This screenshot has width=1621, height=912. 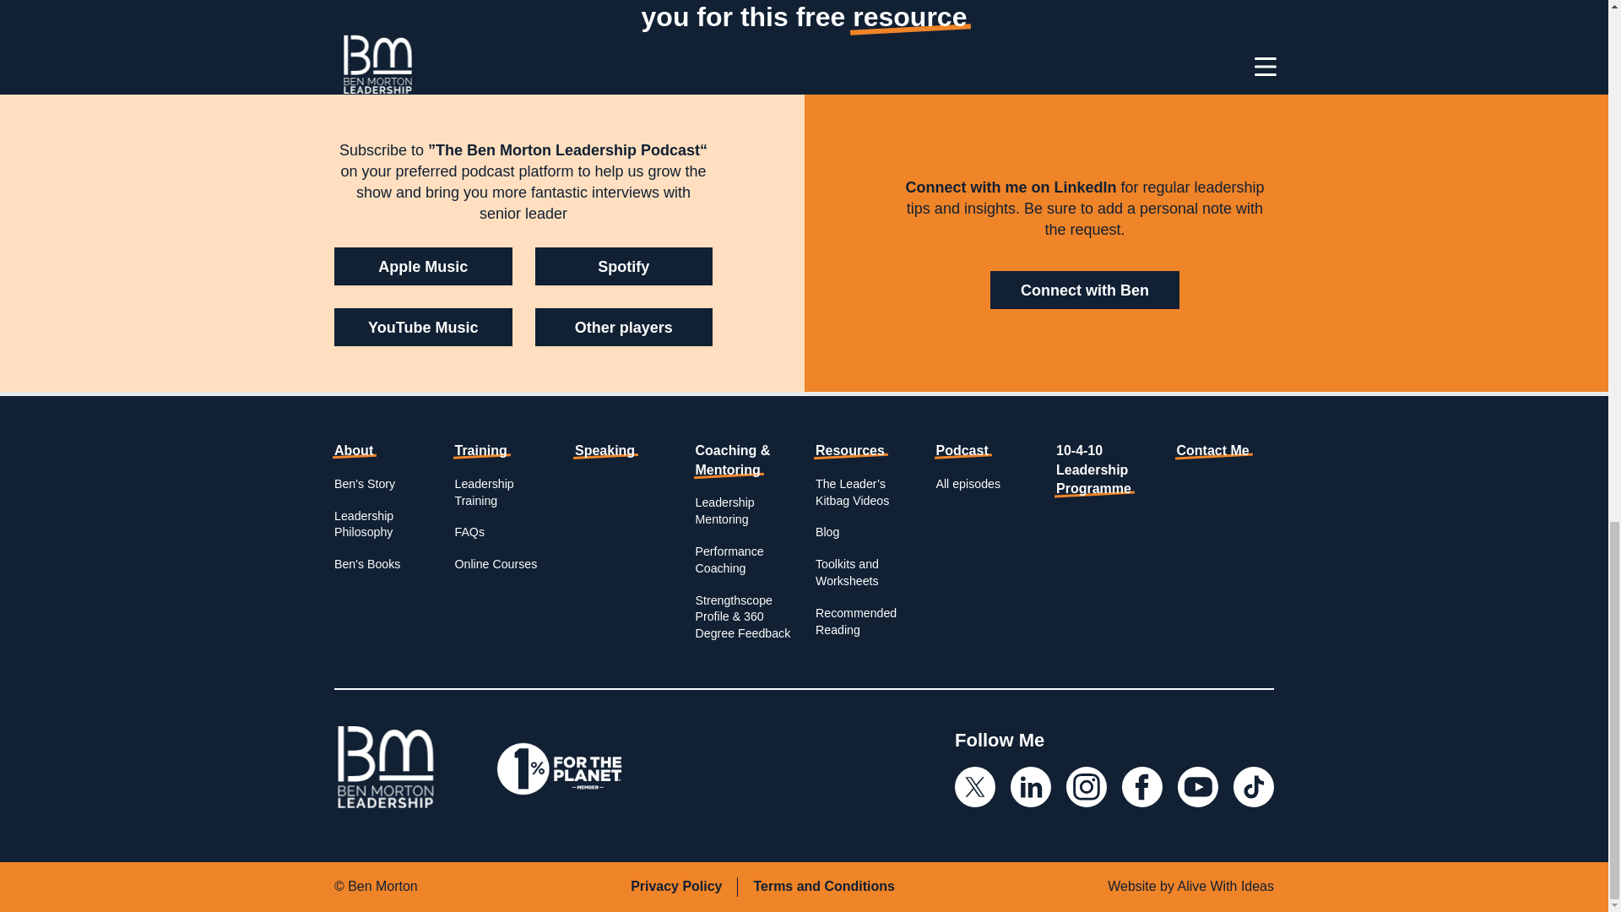 What do you see at coordinates (365, 483) in the screenshot?
I see `Ben's Story` at bounding box center [365, 483].